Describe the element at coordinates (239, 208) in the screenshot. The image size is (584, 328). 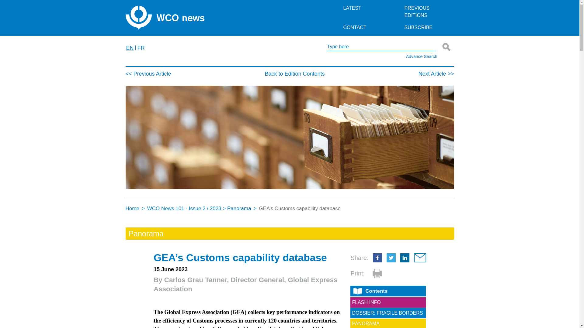
I see `Panorama` at that location.